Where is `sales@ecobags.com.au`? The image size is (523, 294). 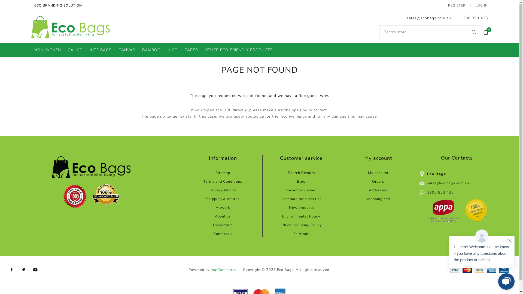 sales@ecobags.com.au is located at coordinates (448, 183).